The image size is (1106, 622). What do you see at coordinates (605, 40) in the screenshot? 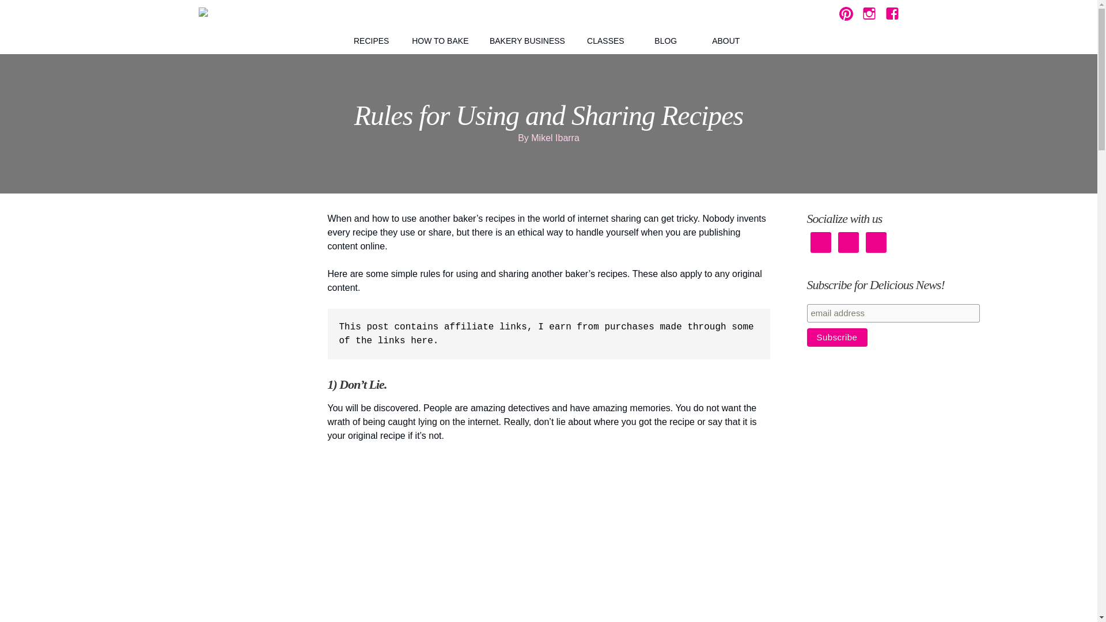
I see `CLASSES` at bounding box center [605, 40].